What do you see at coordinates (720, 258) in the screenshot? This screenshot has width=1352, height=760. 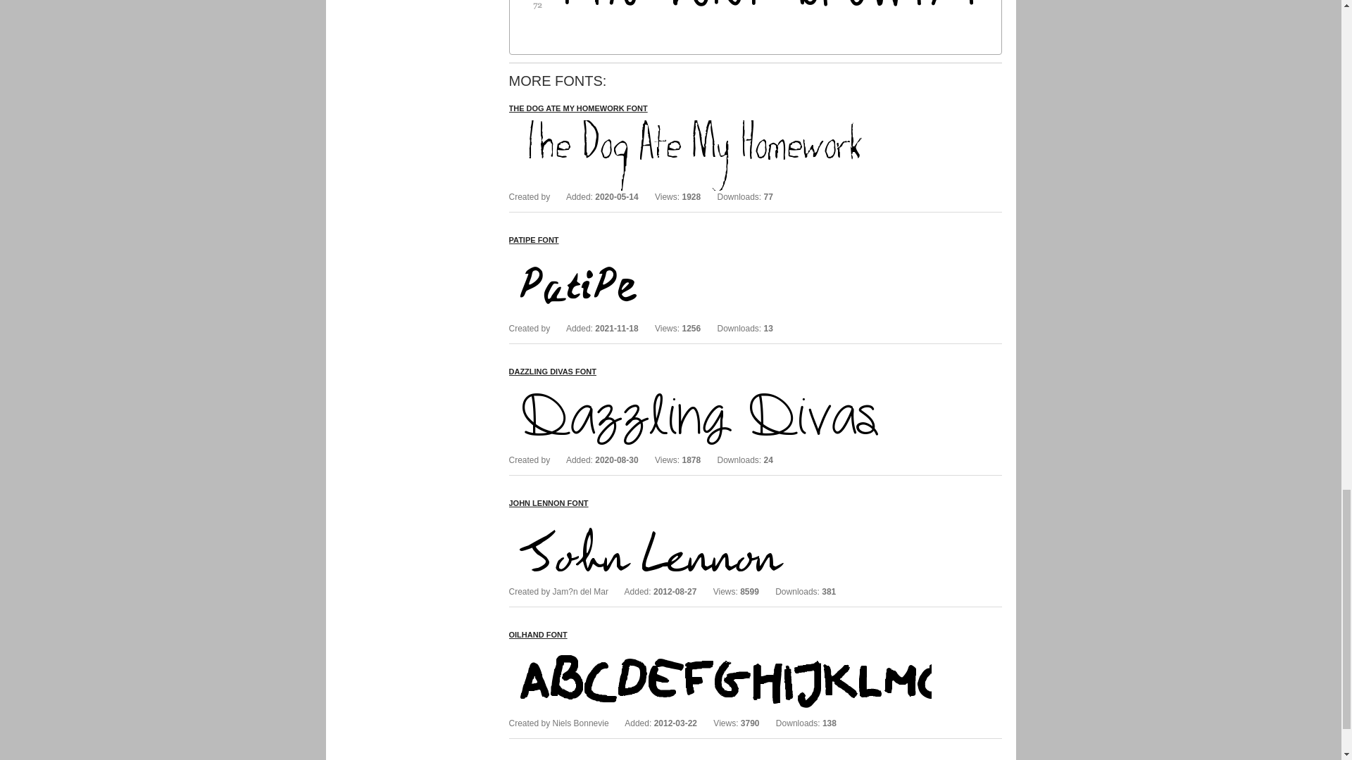 I see `PatiPe font` at bounding box center [720, 258].